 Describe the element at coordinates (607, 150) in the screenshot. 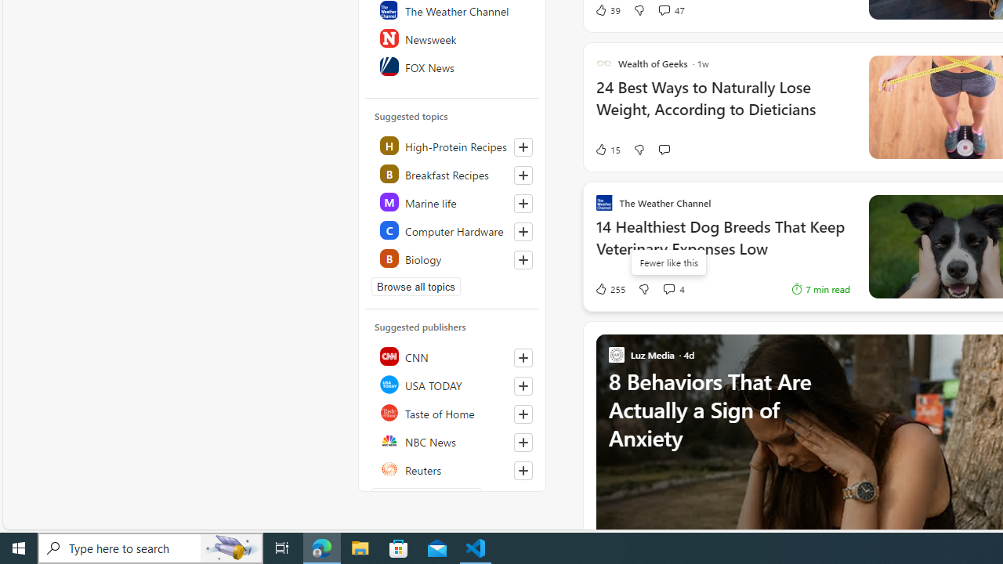

I see `15 Like` at that location.